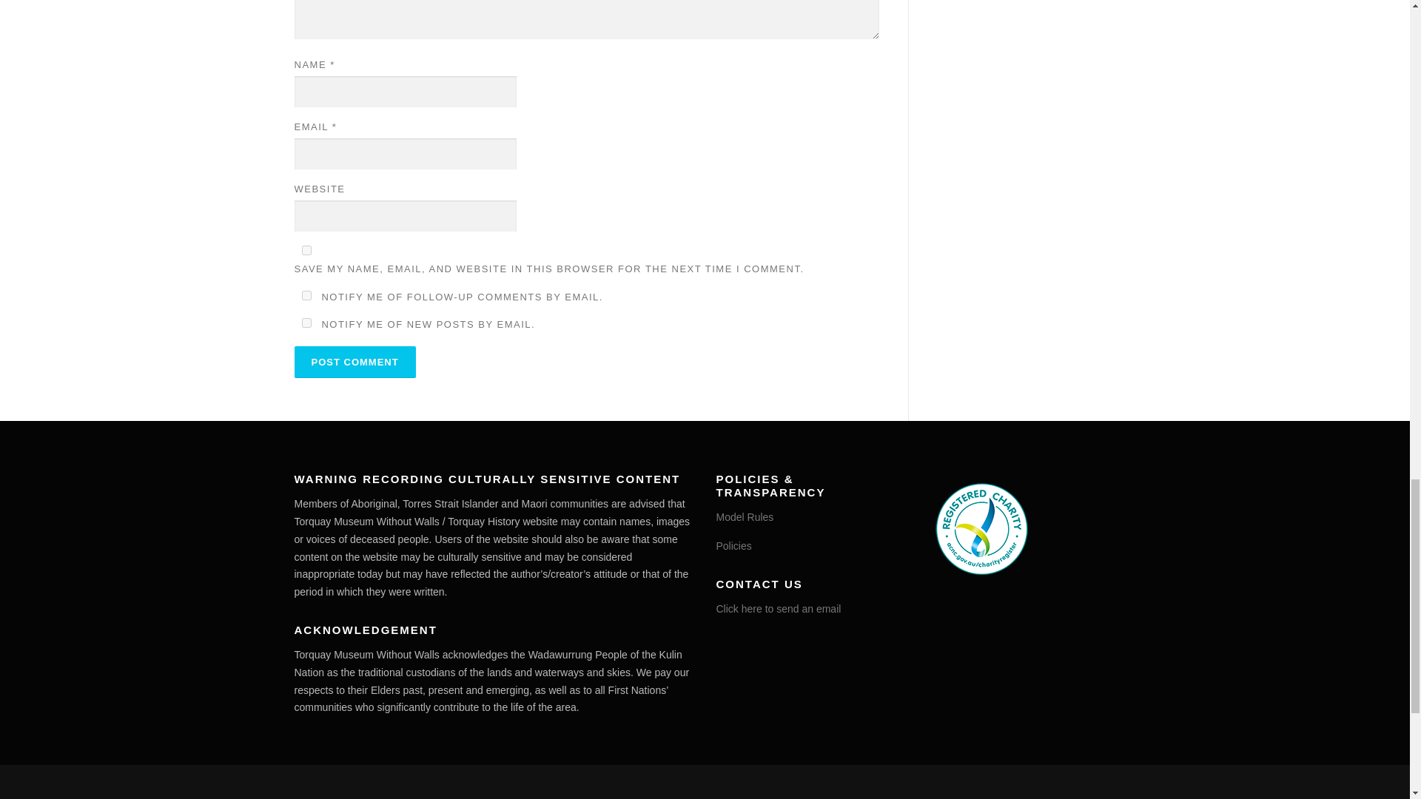  Describe the element at coordinates (355, 361) in the screenshot. I see `Post Comment` at that location.